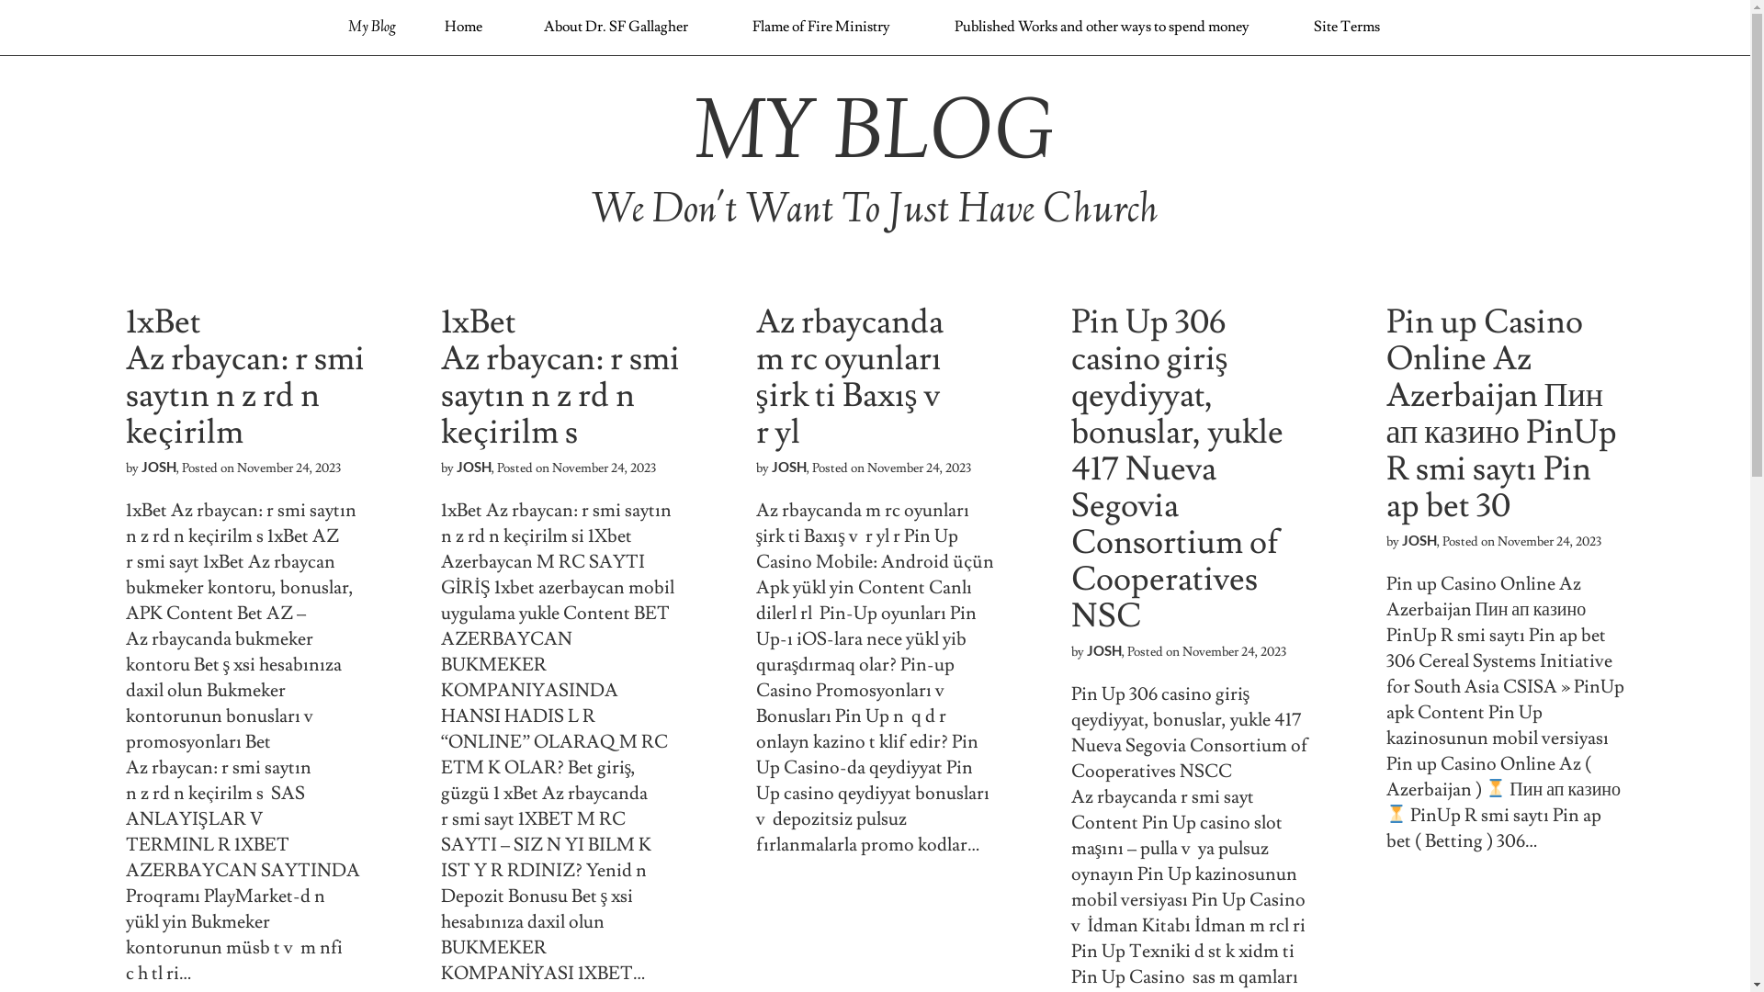 The image size is (1764, 992). I want to click on November 24, 2023, so click(1549, 542).